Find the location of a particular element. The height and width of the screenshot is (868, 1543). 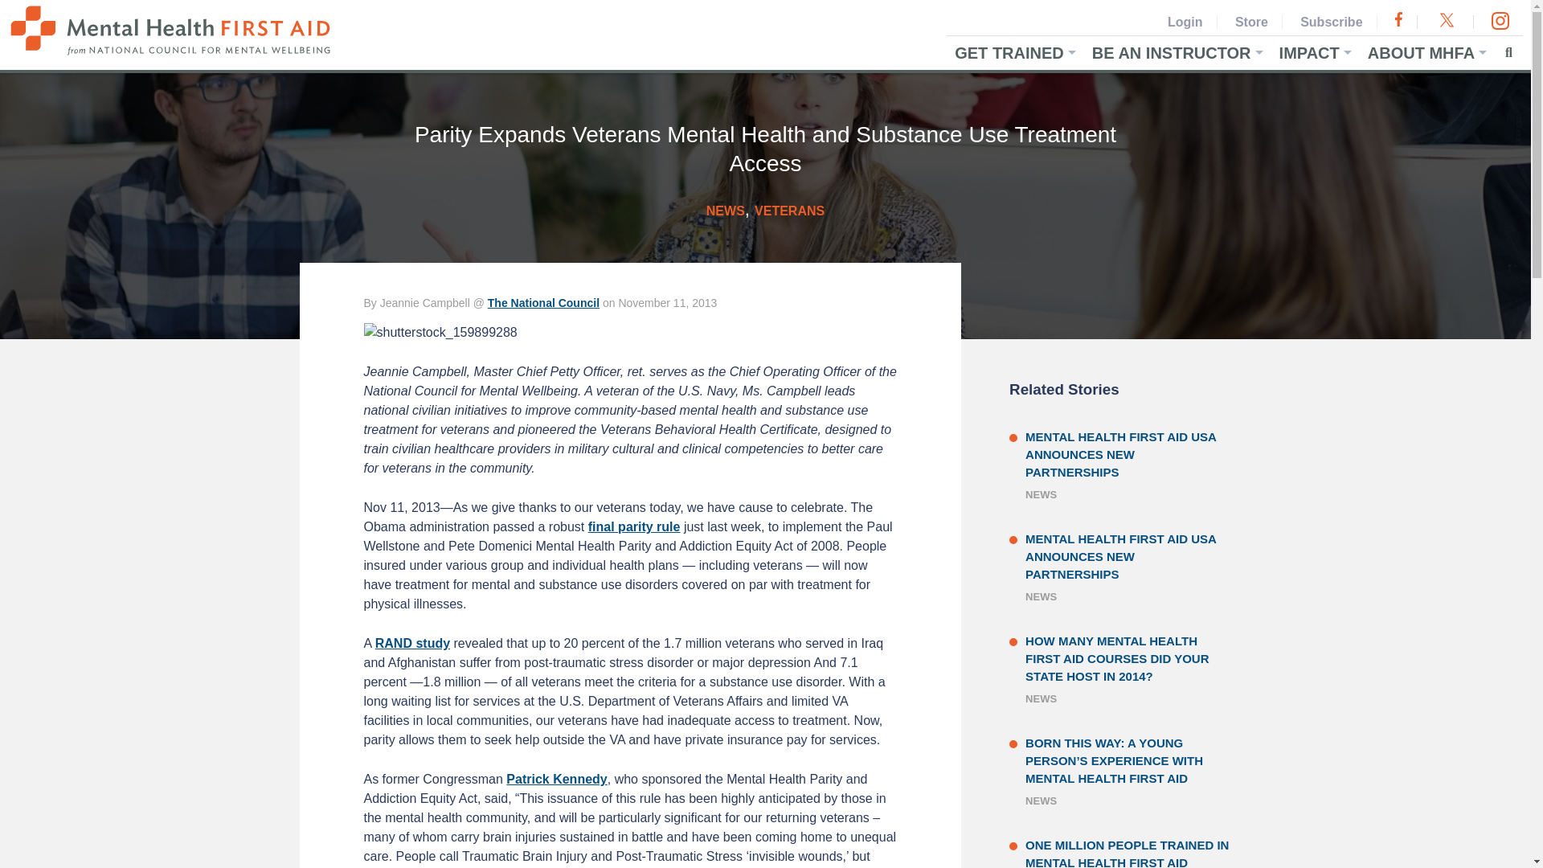

Visit us on Facebook is located at coordinates (1398, 22).